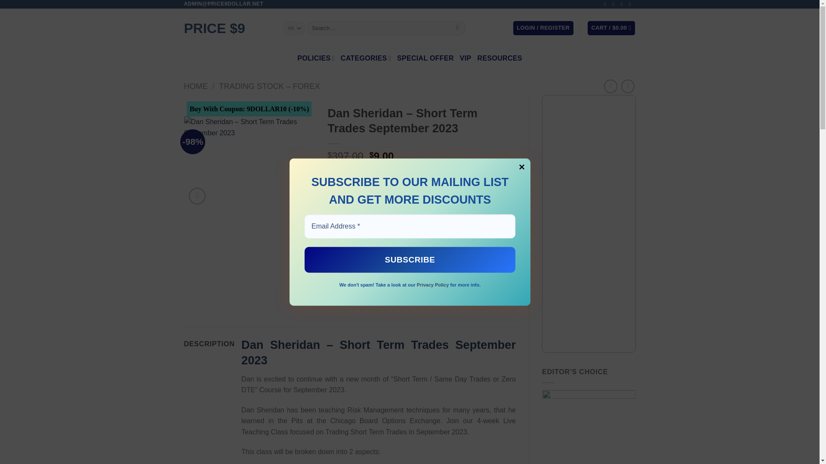 The height and width of the screenshot is (464, 826). What do you see at coordinates (366, 58) in the screenshot?
I see `CATEGORIES` at bounding box center [366, 58].